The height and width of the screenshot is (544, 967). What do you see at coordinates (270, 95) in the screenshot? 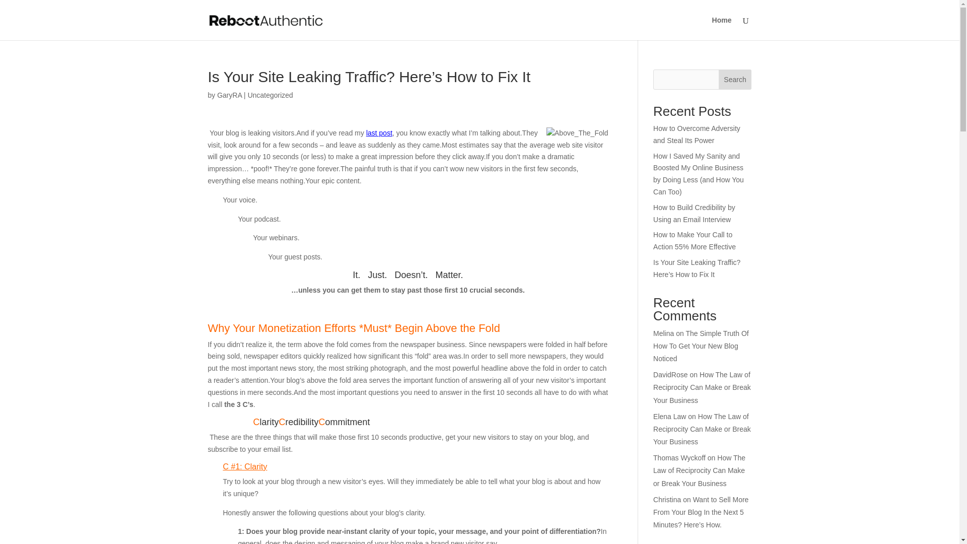
I see `Uncategorized` at bounding box center [270, 95].